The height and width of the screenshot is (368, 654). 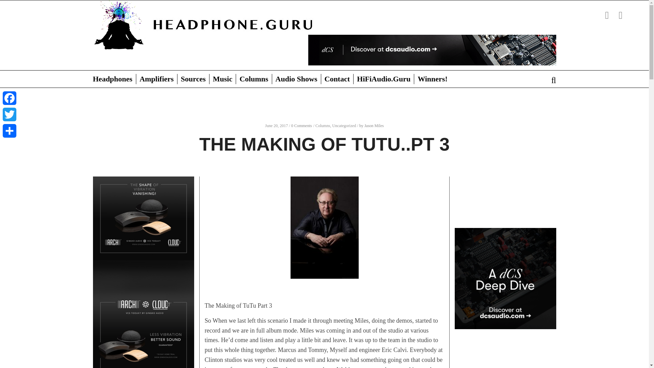 What do you see at coordinates (114, 79) in the screenshot?
I see `Headphones` at bounding box center [114, 79].